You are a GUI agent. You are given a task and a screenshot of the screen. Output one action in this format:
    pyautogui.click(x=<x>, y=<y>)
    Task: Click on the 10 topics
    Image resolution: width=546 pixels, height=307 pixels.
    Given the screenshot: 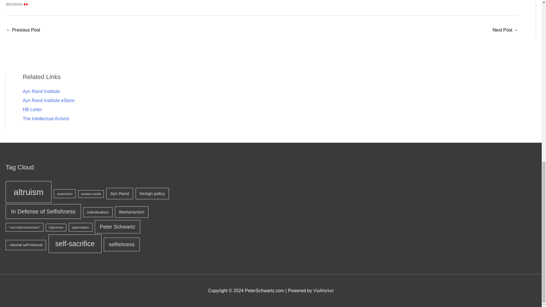 What is the action you would take?
    pyautogui.click(x=43, y=211)
    